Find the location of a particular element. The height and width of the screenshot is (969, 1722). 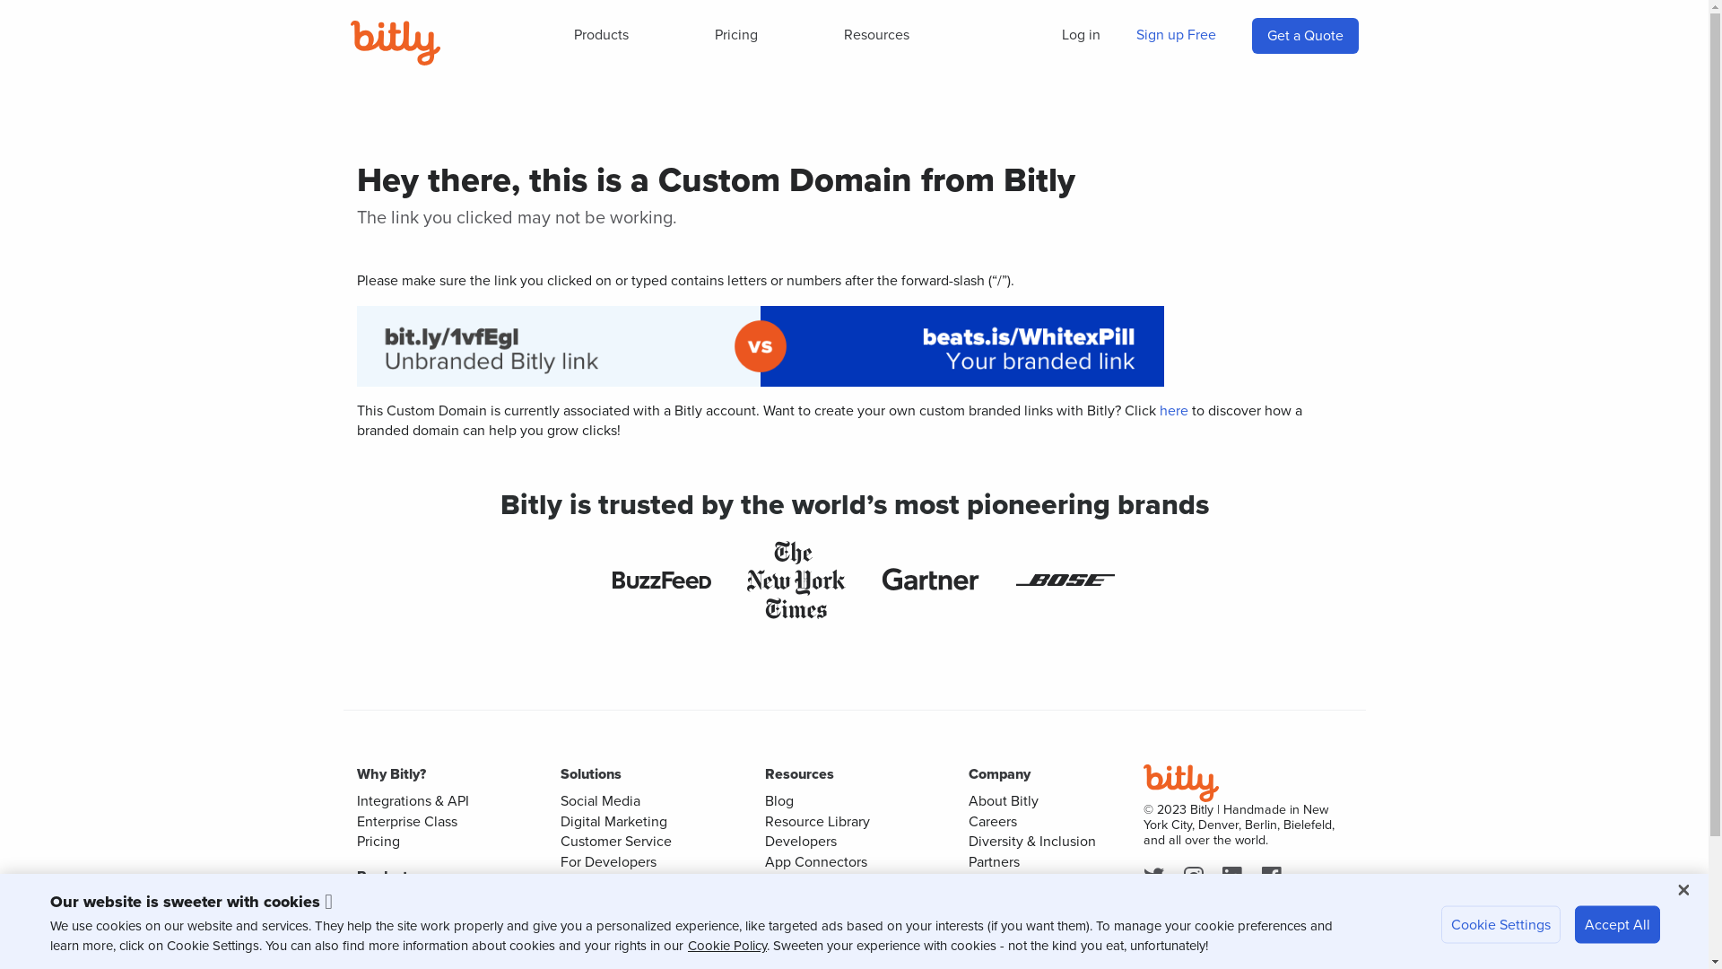

Customer Service is located at coordinates (616, 842).